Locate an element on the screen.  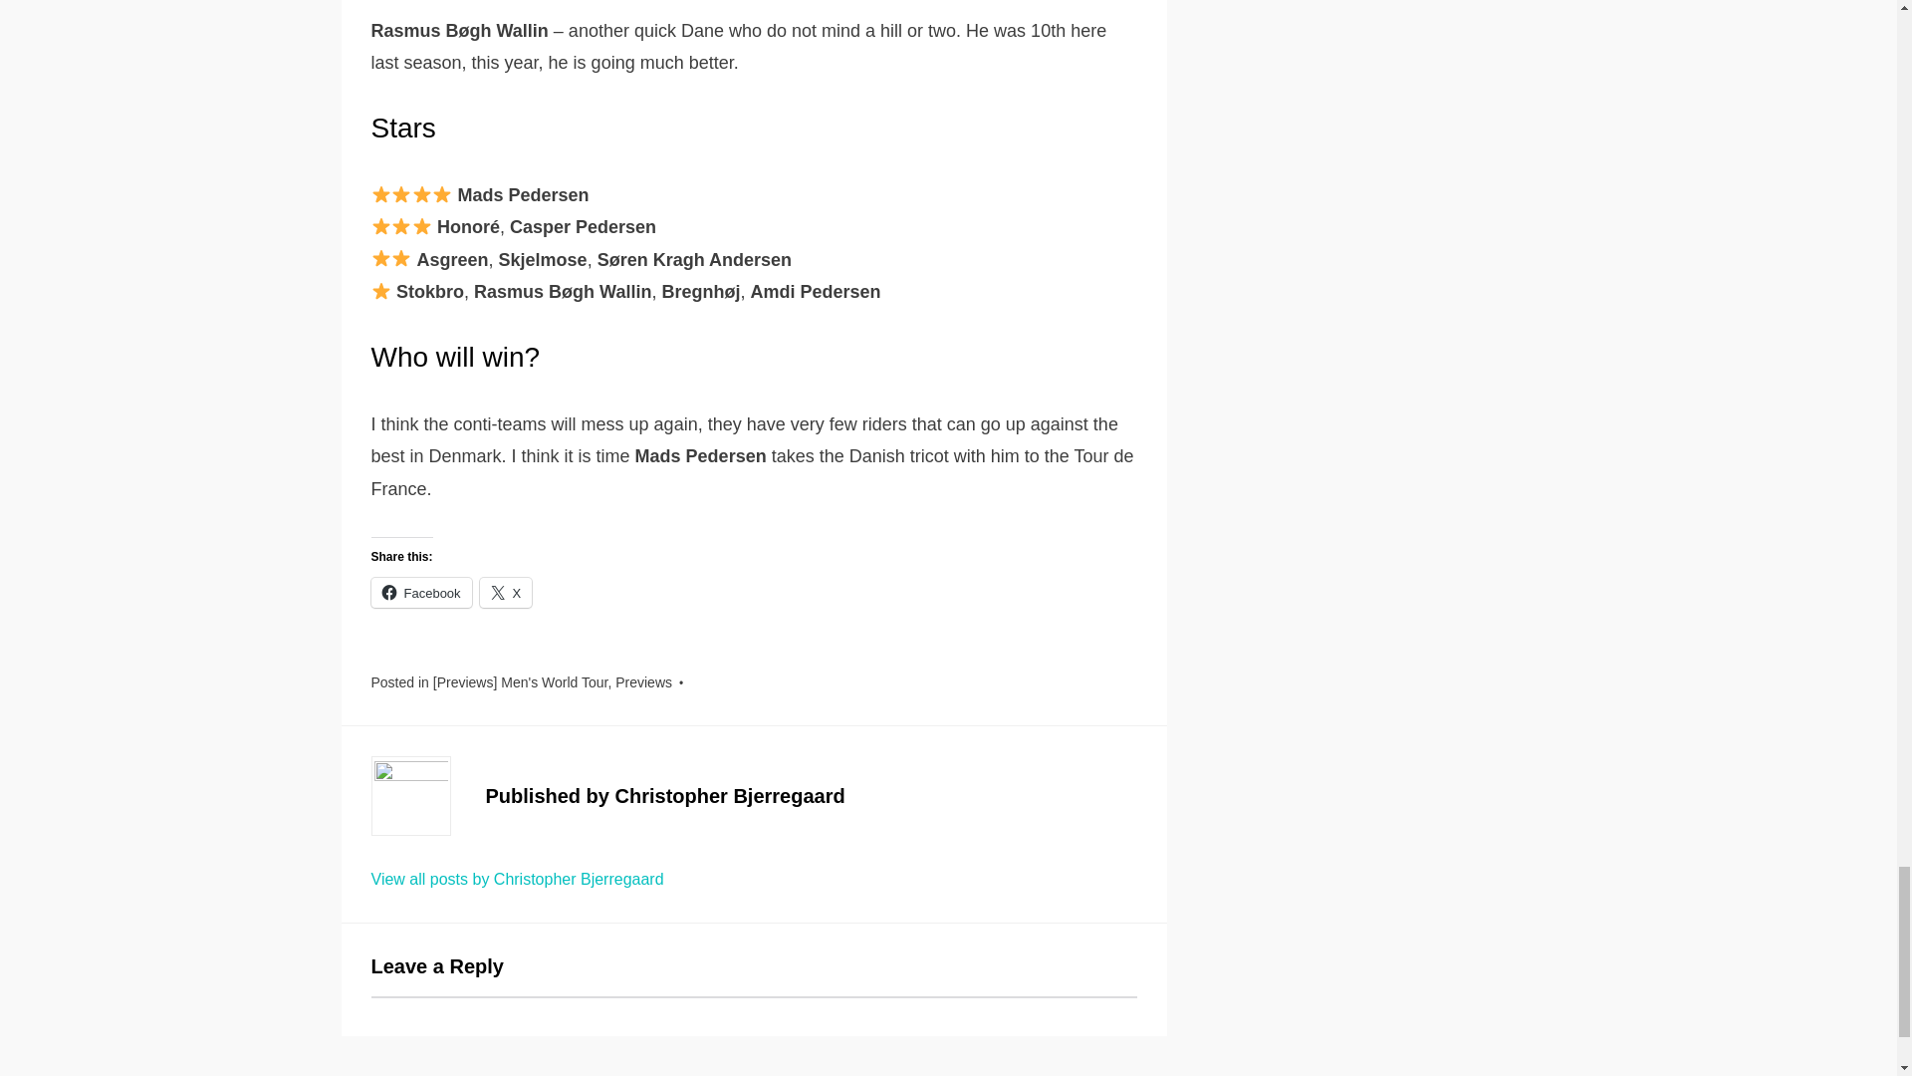
Click to share on Facebook is located at coordinates (420, 592).